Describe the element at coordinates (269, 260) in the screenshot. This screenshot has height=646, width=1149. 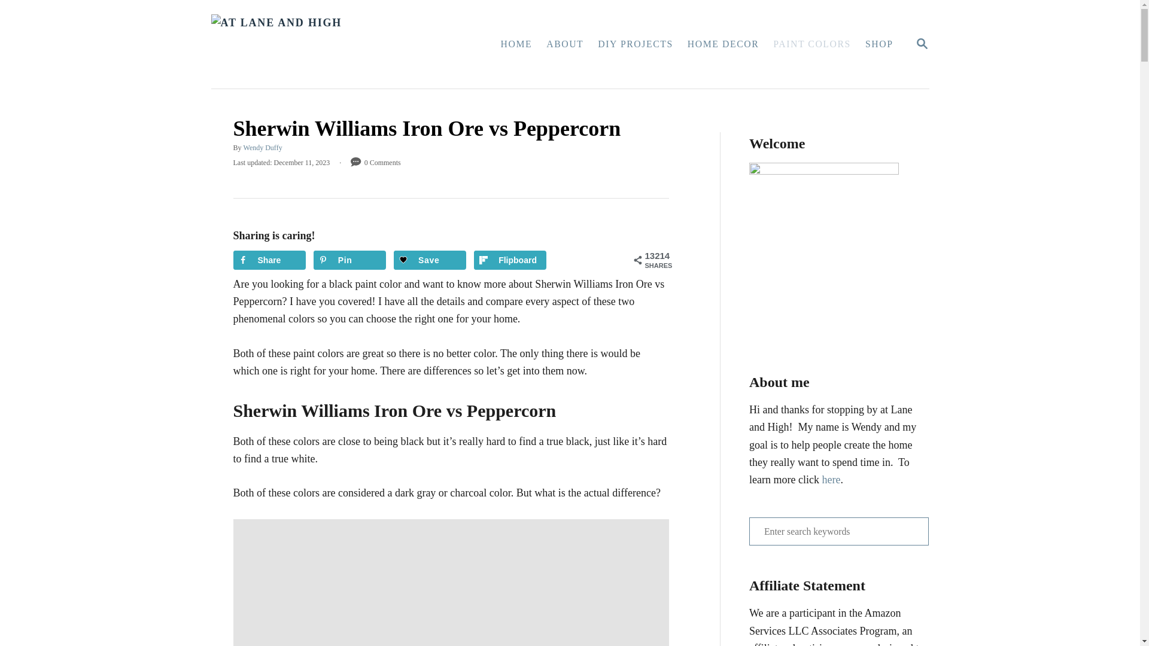
I see `Share on Facebook` at that location.